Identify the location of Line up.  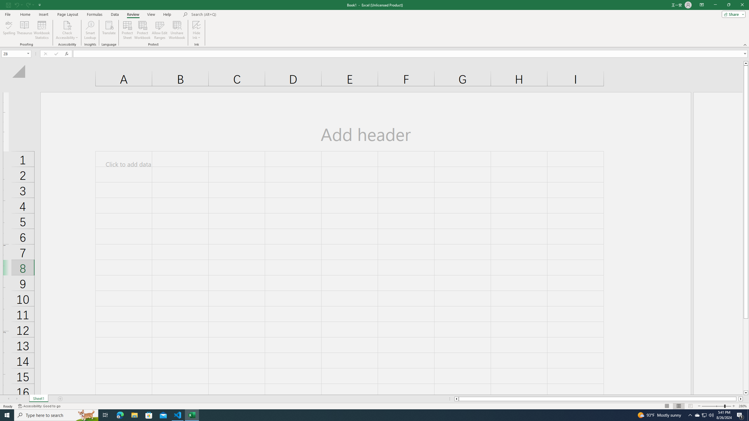
(746, 63).